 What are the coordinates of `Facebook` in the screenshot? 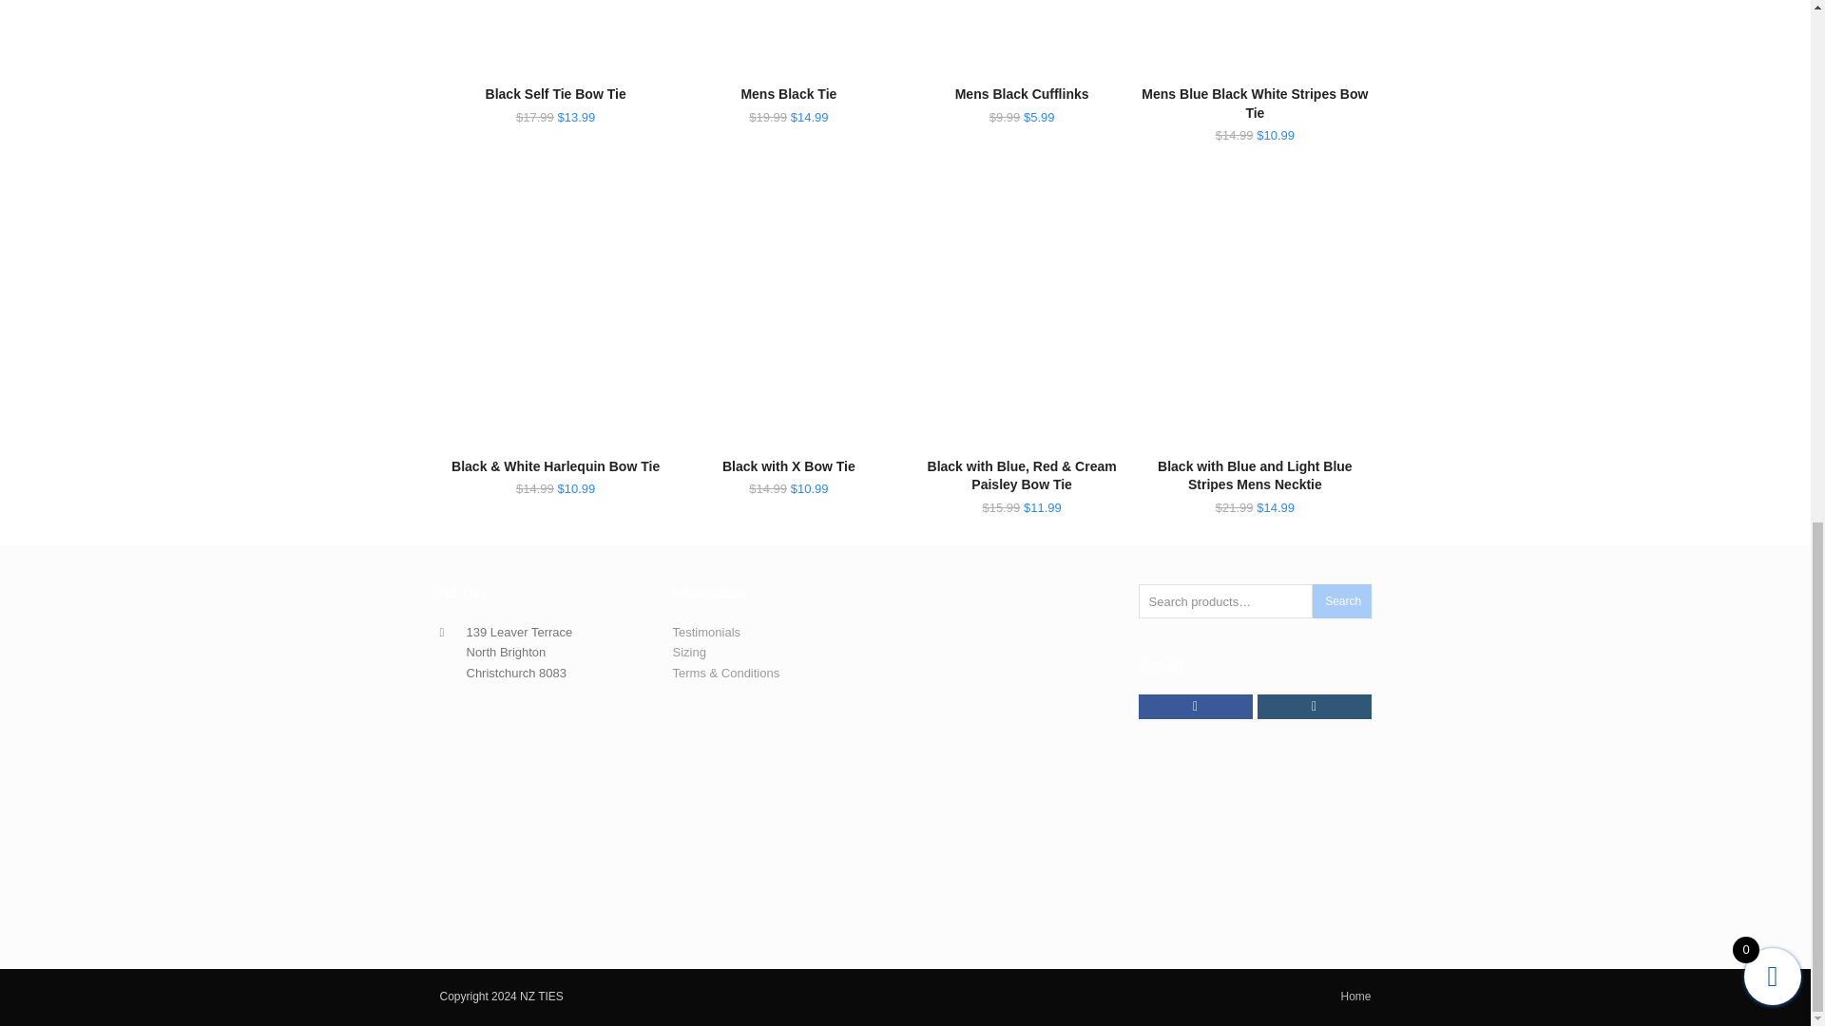 It's located at (1196, 707).